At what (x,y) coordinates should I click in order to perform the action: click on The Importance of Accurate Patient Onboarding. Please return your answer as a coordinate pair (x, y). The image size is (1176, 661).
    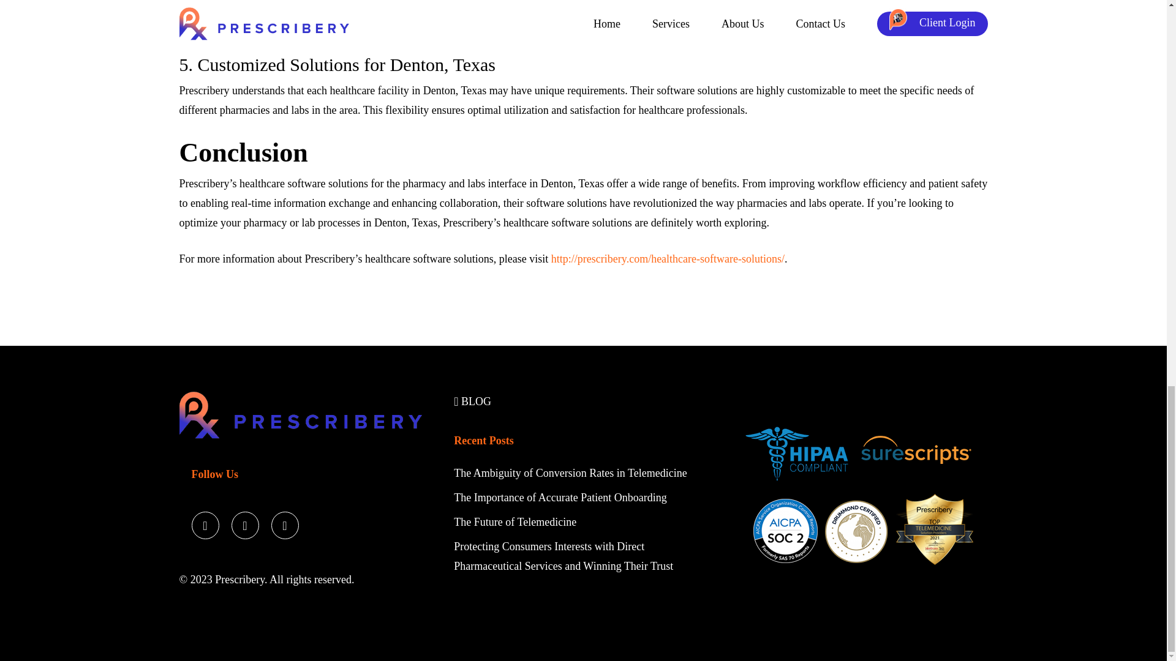
    Looking at the image, I should click on (560, 497).